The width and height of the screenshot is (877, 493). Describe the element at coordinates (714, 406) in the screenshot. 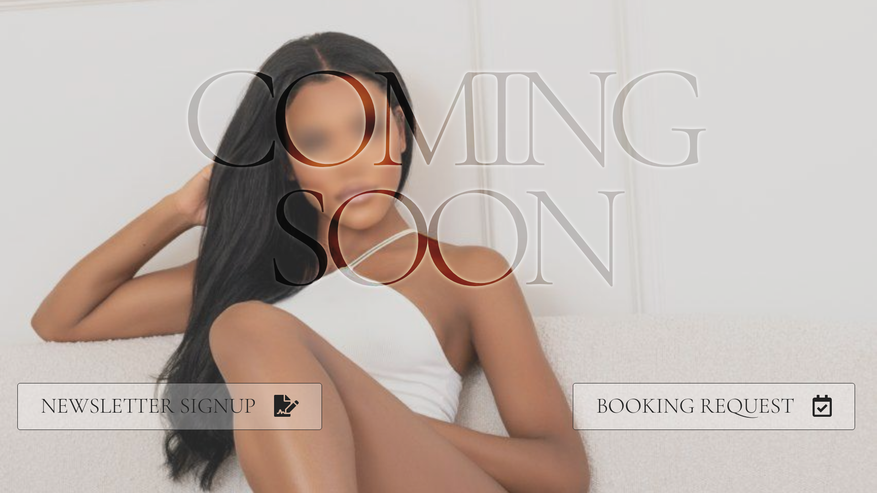

I see `BOOKING REQUEST` at that location.